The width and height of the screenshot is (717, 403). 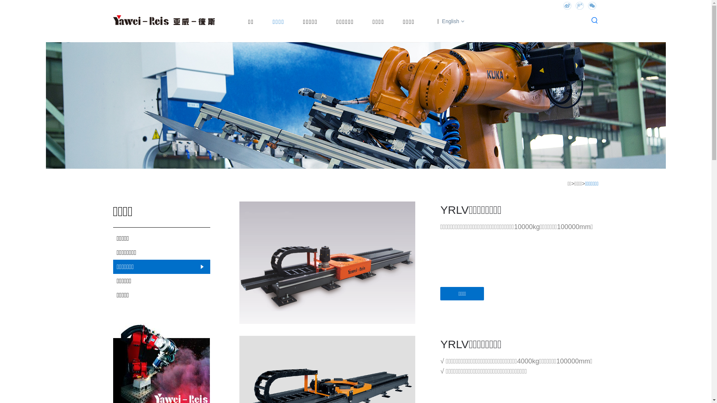 I want to click on English, so click(x=449, y=21).